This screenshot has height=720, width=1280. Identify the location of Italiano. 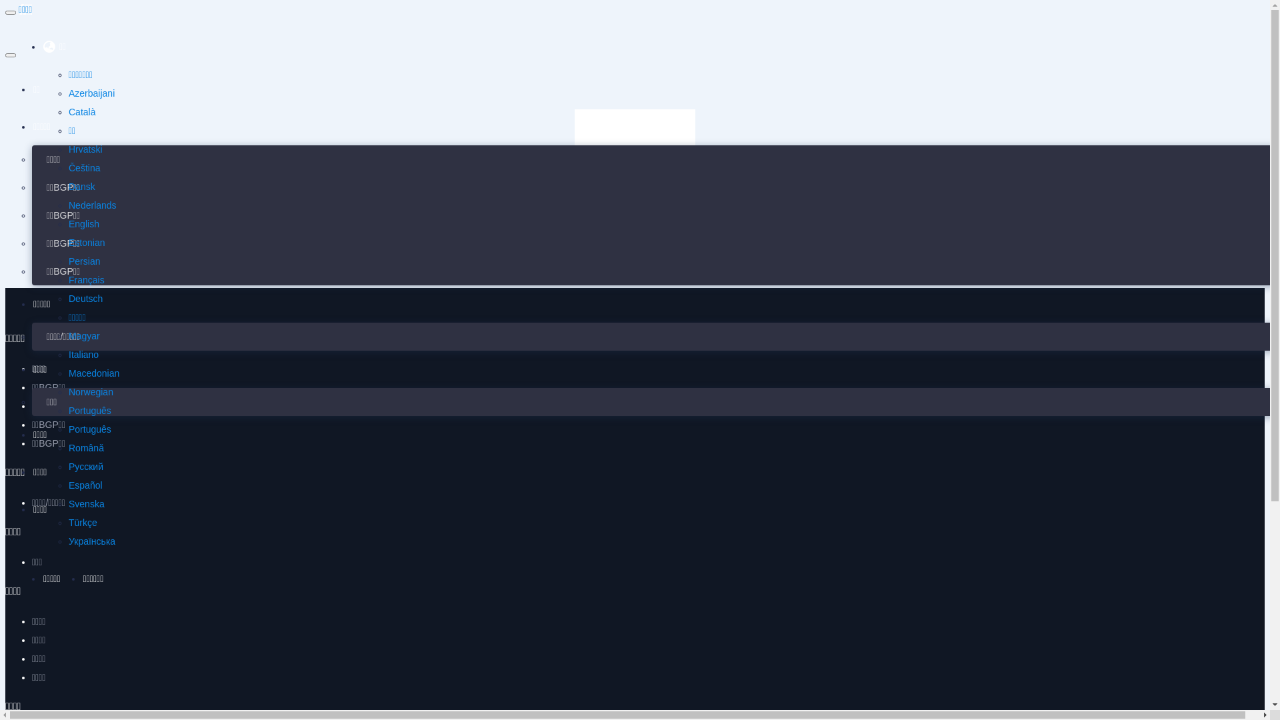
(84, 355).